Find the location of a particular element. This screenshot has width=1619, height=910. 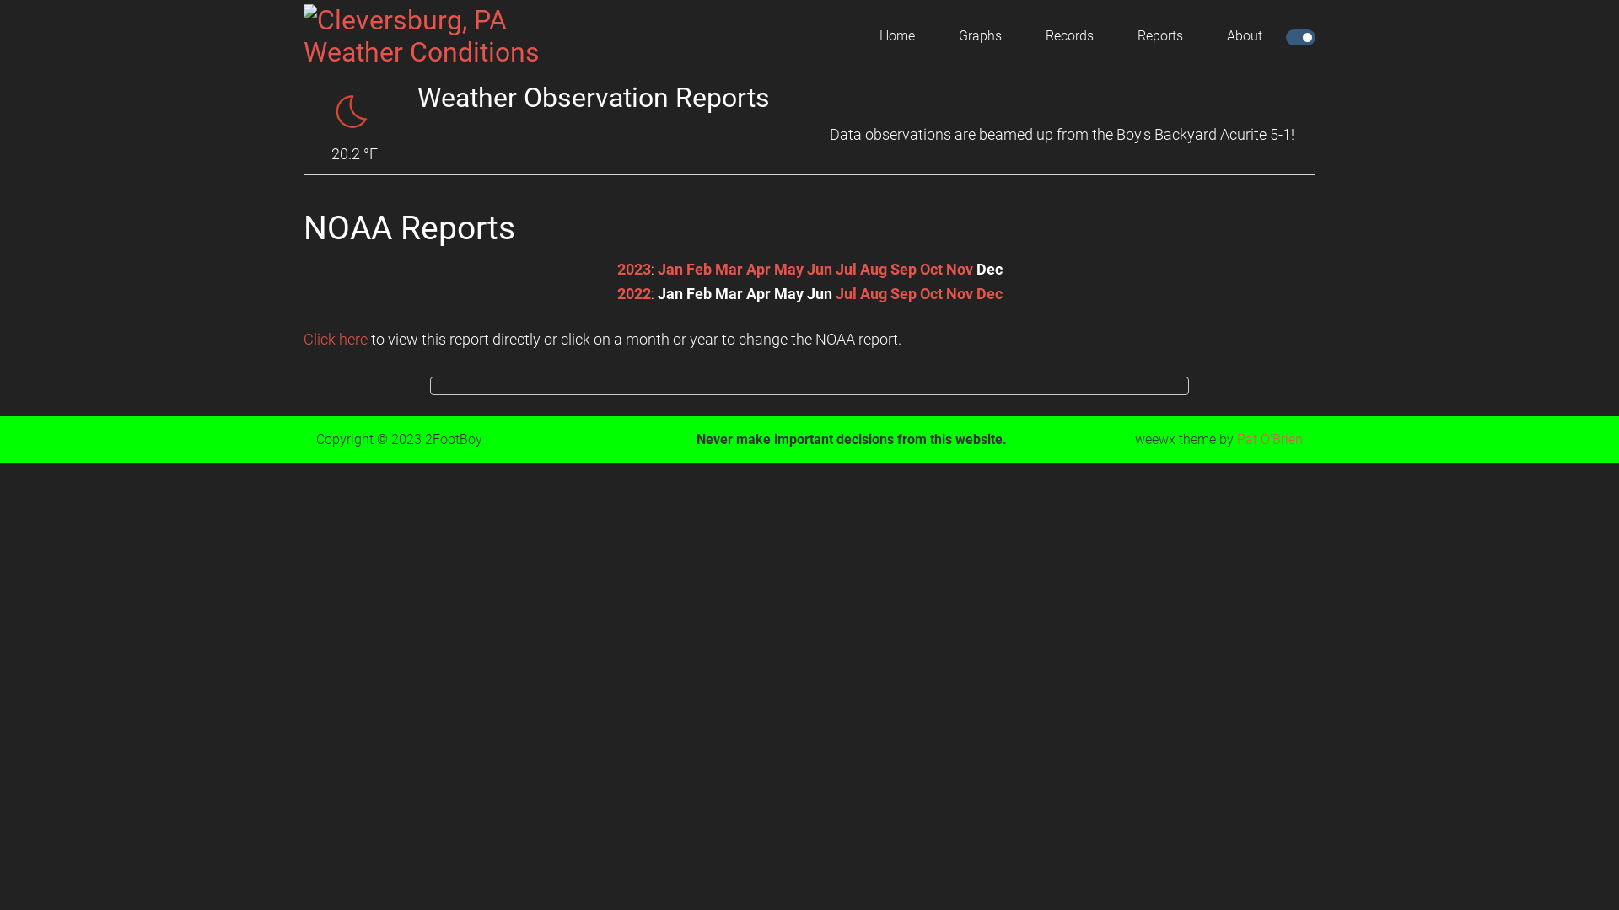

Oct is located at coordinates (931, 293).